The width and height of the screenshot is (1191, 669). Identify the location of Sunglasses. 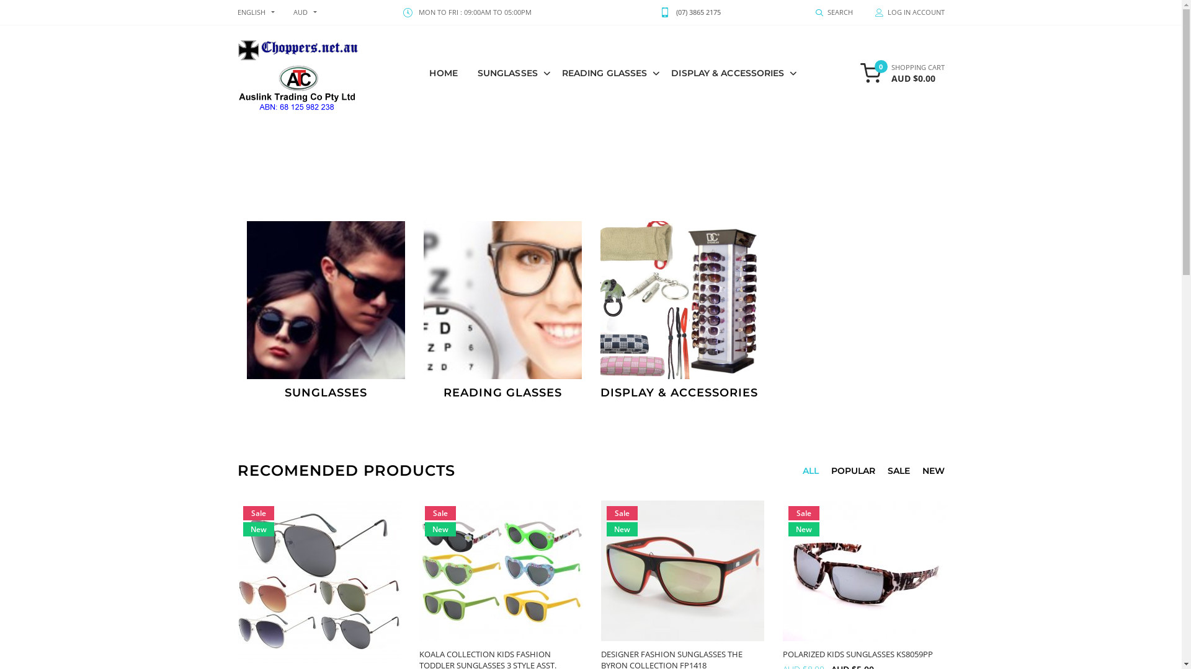
(318, 292).